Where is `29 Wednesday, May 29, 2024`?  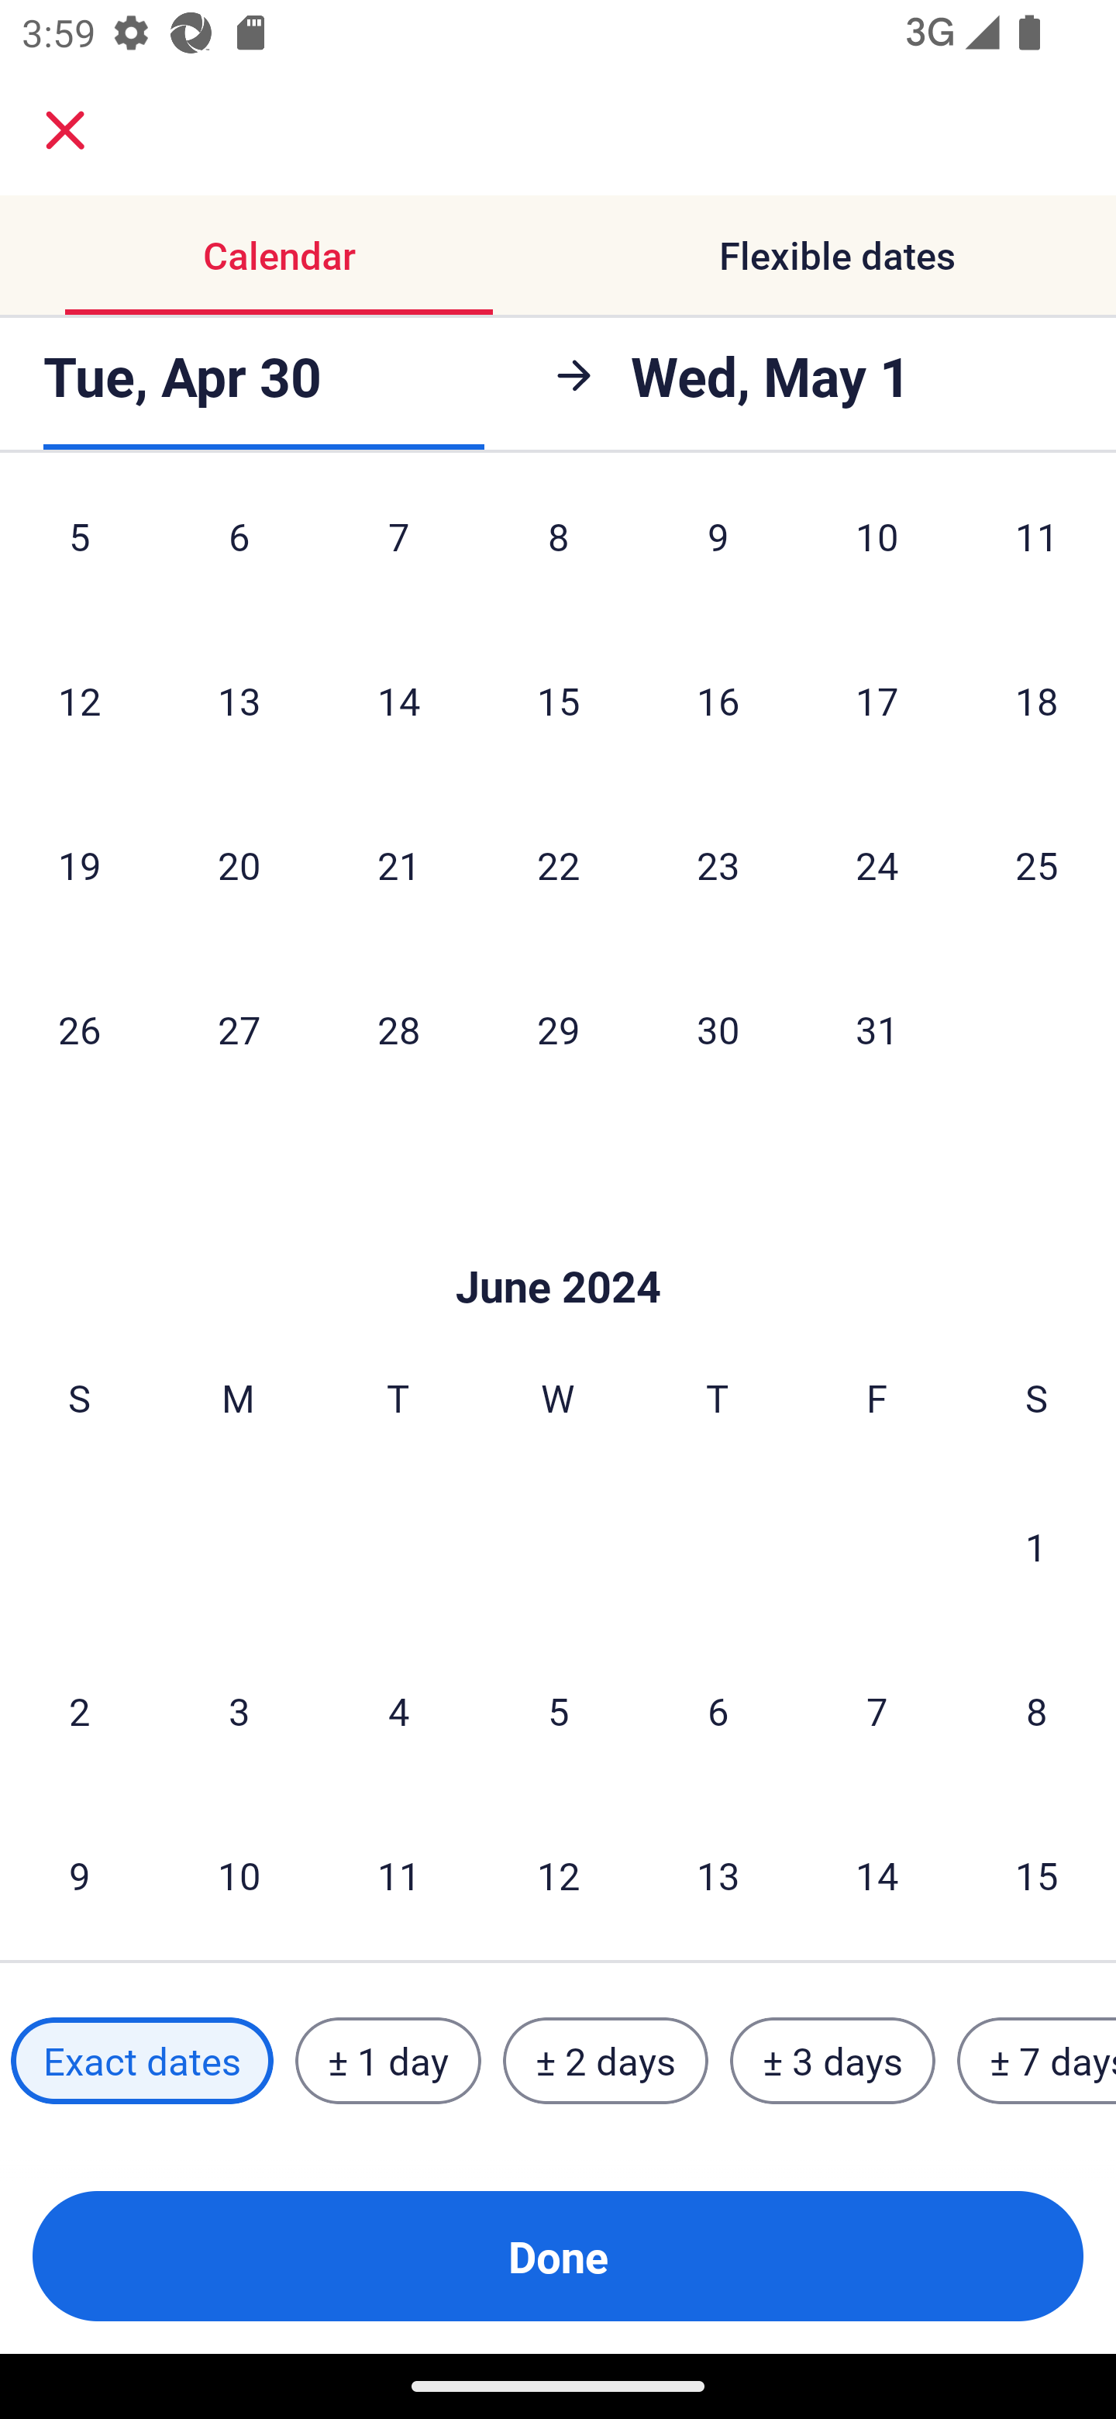
29 Wednesday, May 29, 2024 is located at coordinates (558, 1029).